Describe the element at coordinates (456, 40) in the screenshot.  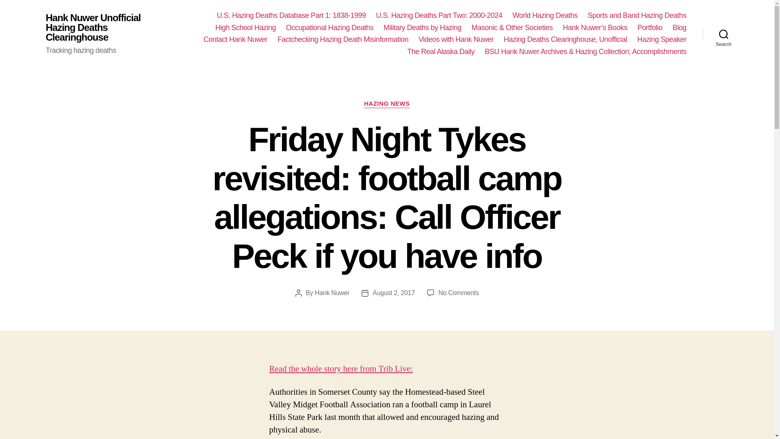
I see `Videos with Hank Nuwer` at that location.